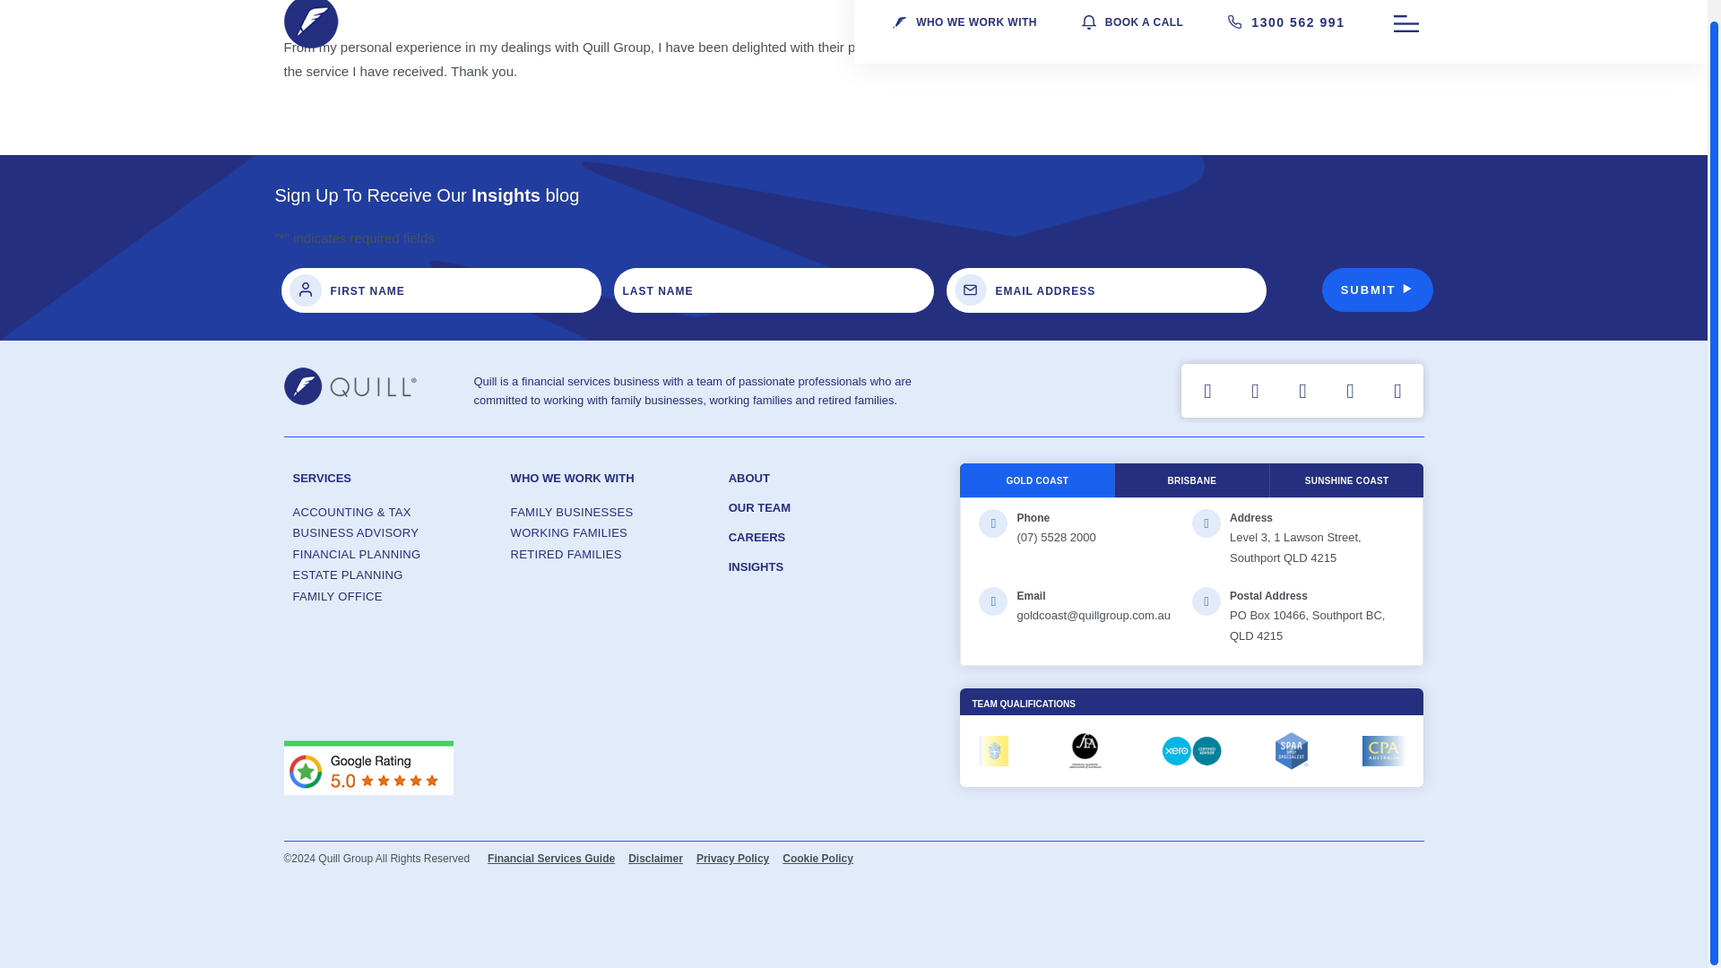 The height and width of the screenshot is (968, 1721). Describe the element at coordinates (757, 536) in the screenshot. I see `CAREERS` at that location.